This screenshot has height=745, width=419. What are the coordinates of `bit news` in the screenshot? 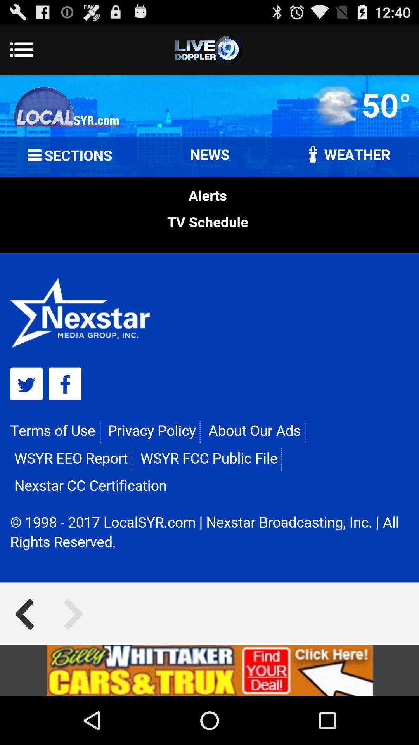 It's located at (209, 670).